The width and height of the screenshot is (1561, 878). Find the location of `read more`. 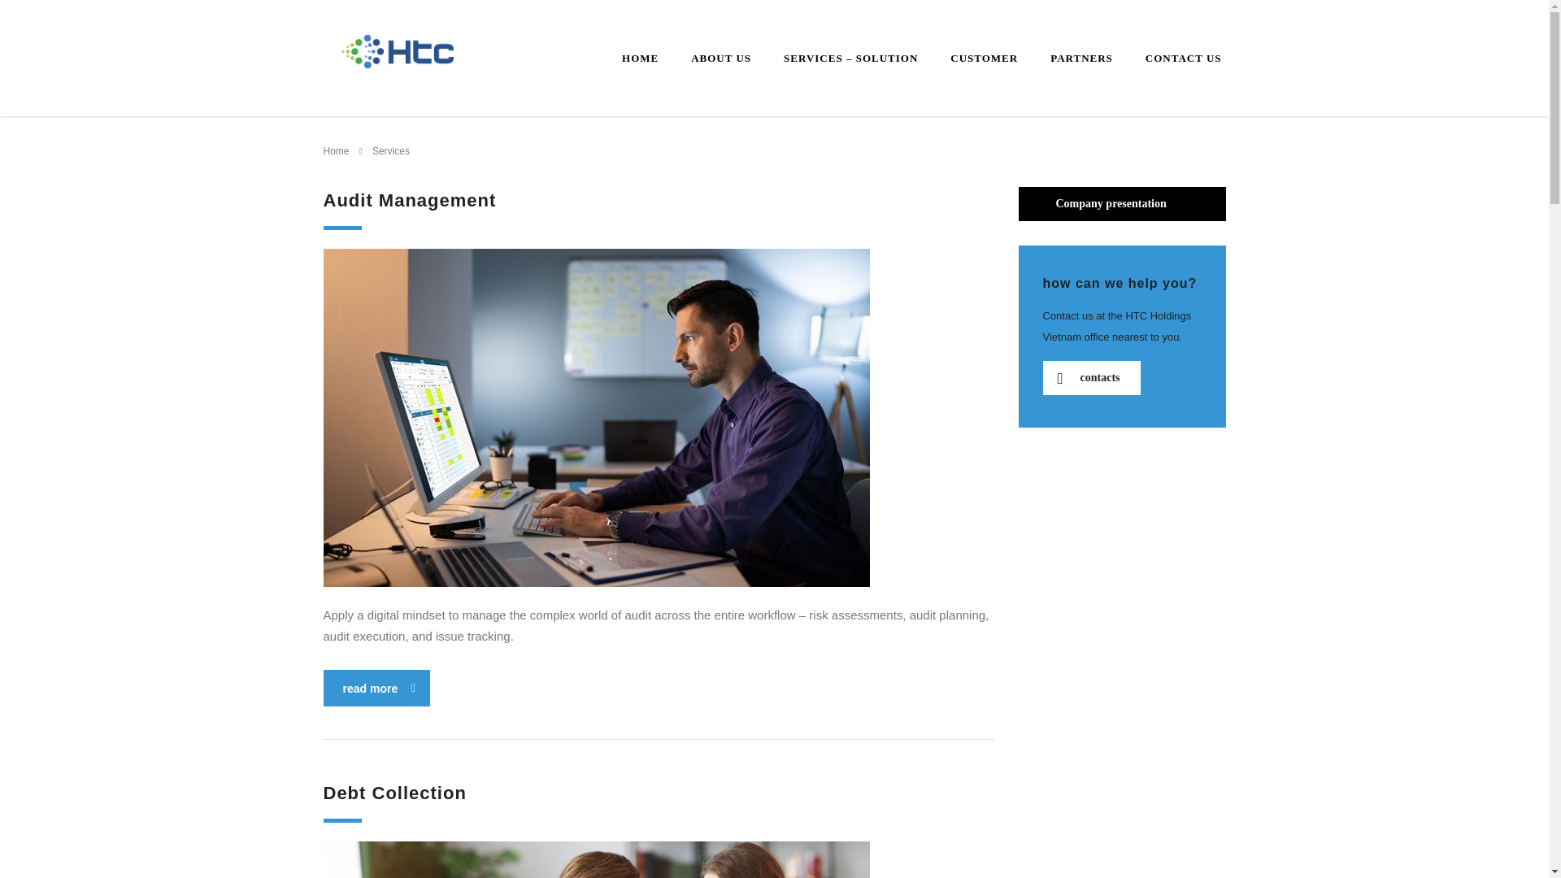

read more is located at coordinates (376, 688).